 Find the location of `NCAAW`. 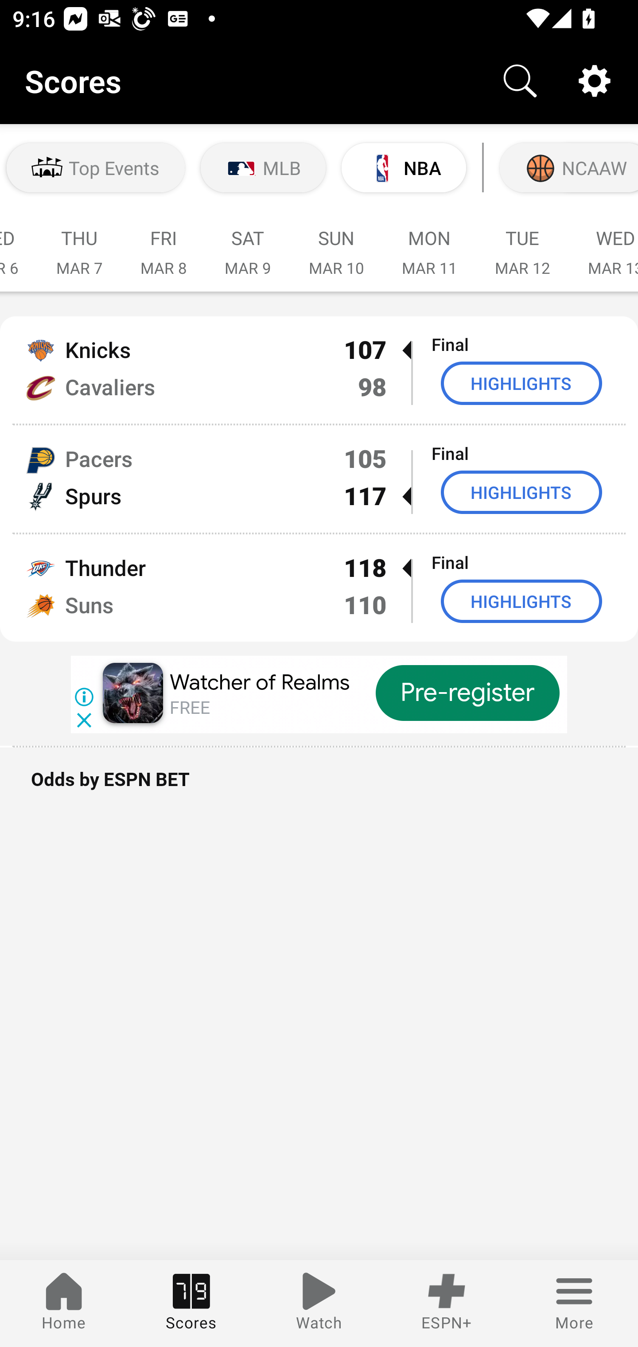

NCAAW is located at coordinates (567, 167).